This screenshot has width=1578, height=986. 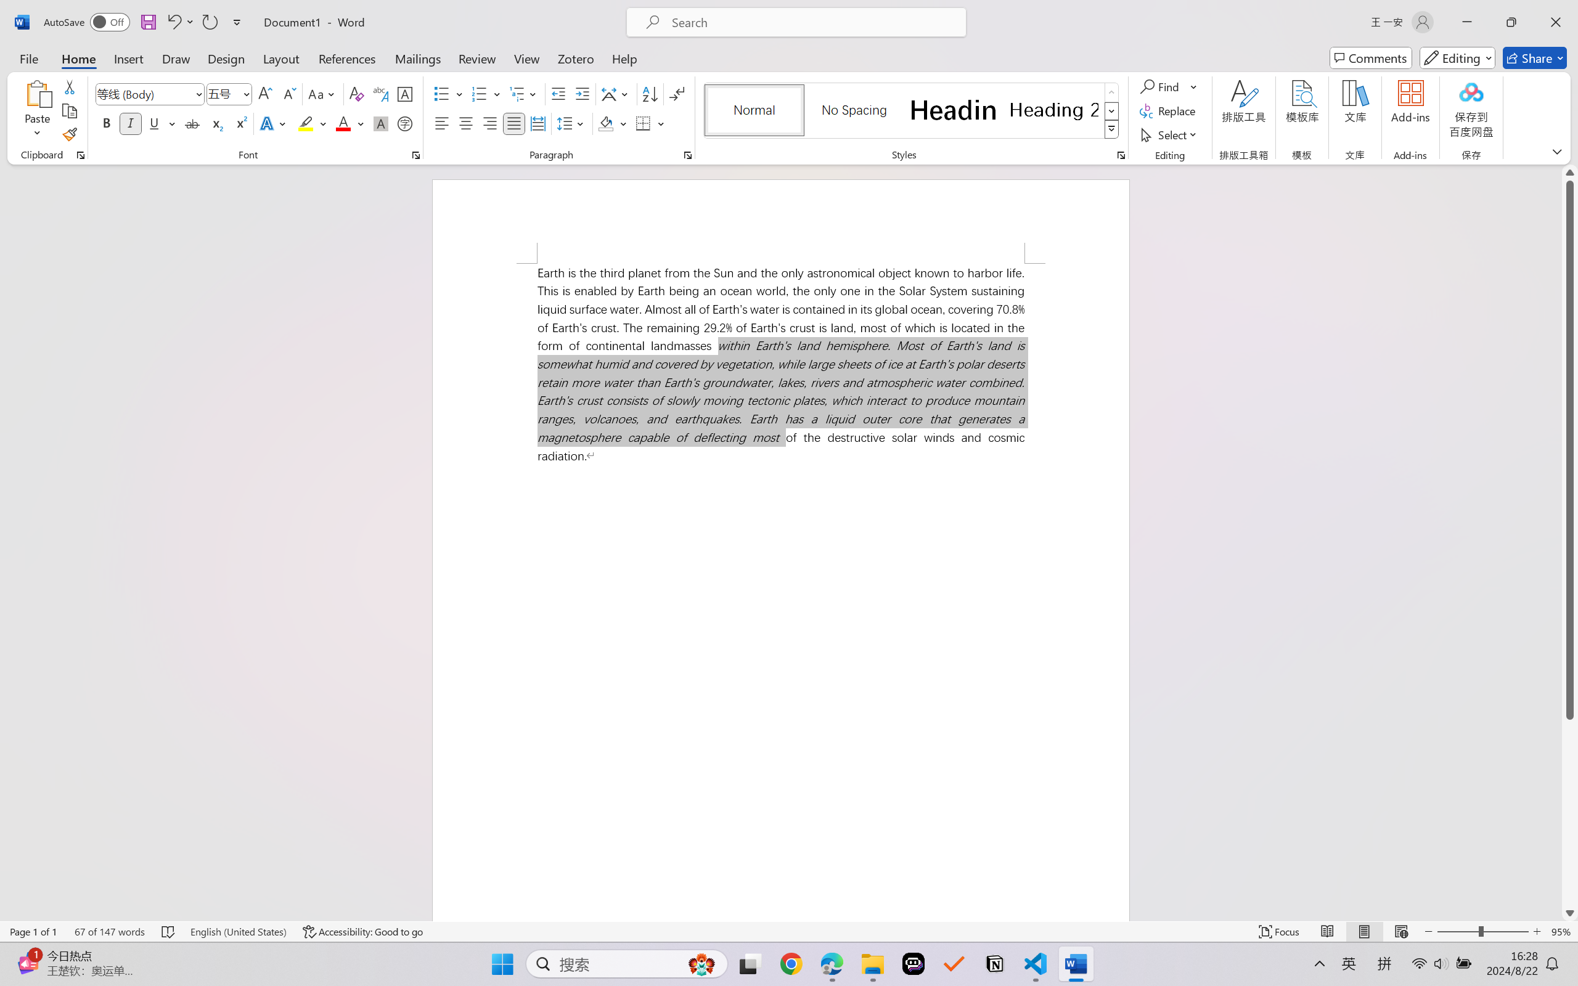 What do you see at coordinates (1561, 932) in the screenshot?
I see `Zoom 95%` at bounding box center [1561, 932].